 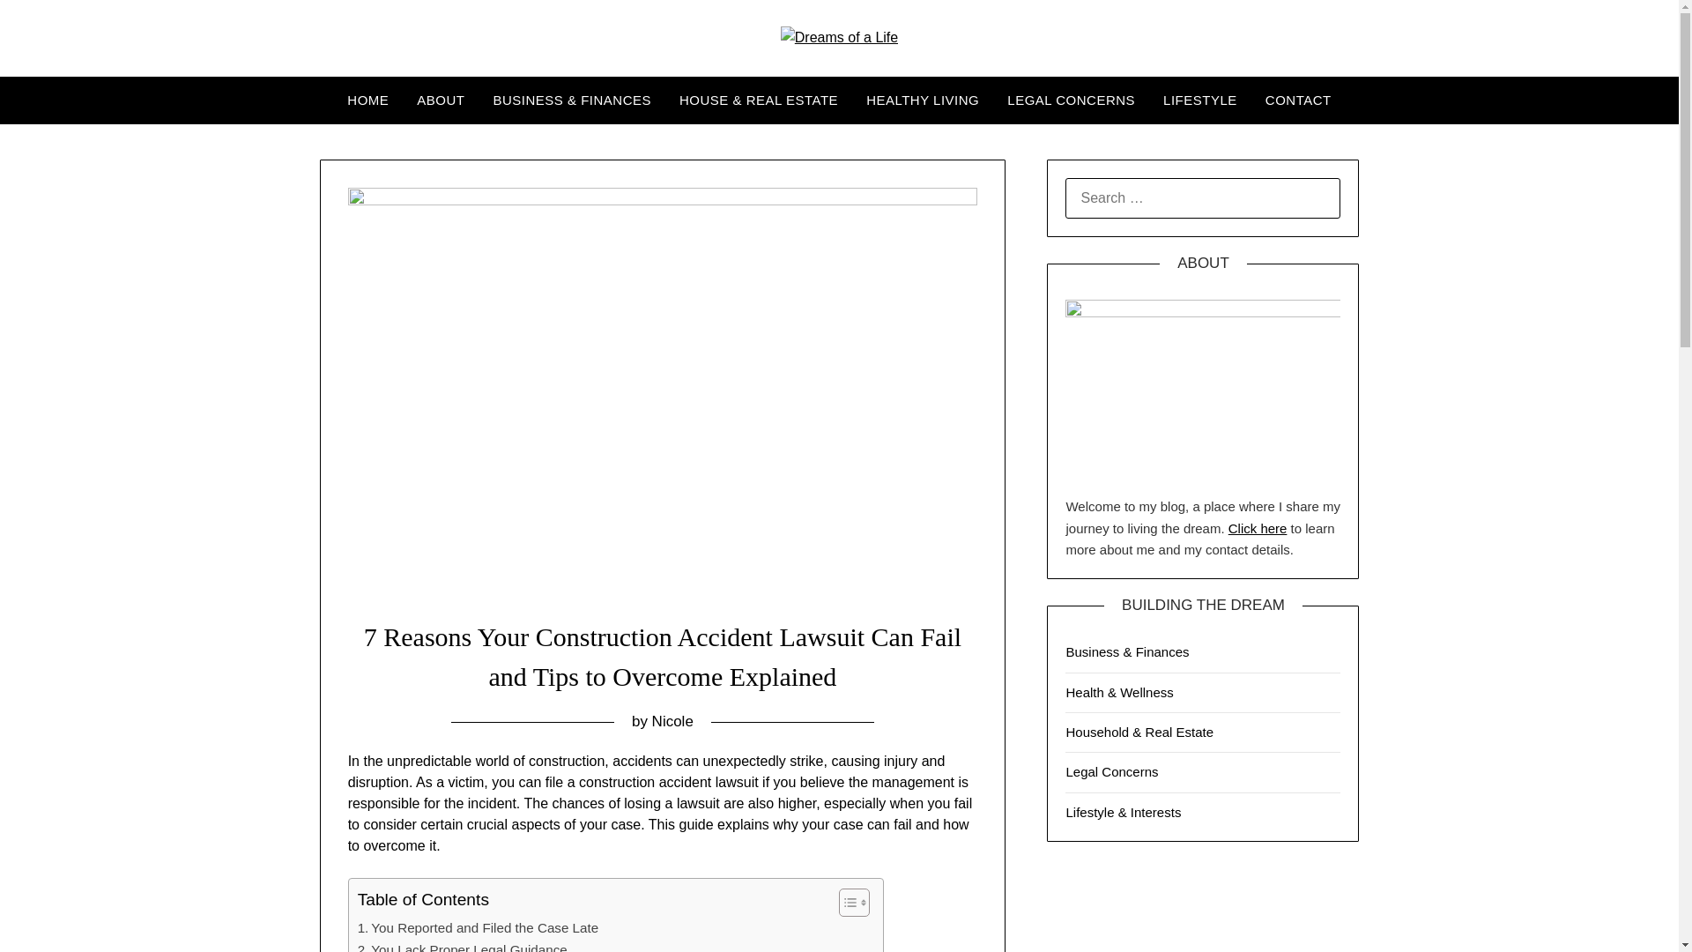 What do you see at coordinates (1200, 100) in the screenshot?
I see `LIFESTYLE` at bounding box center [1200, 100].